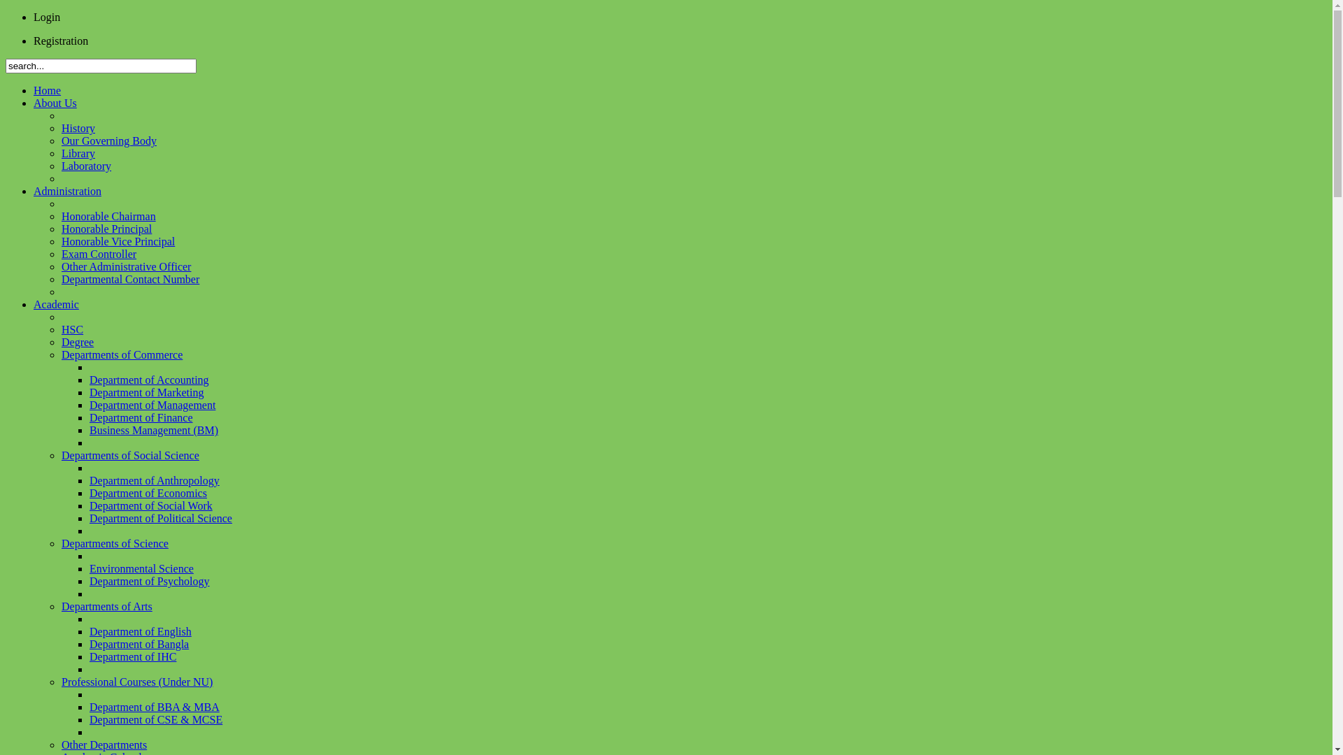  What do you see at coordinates (155, 707) in the screenshot?
I see `Department of BBA & MBA` at bounding box center [155, 707].